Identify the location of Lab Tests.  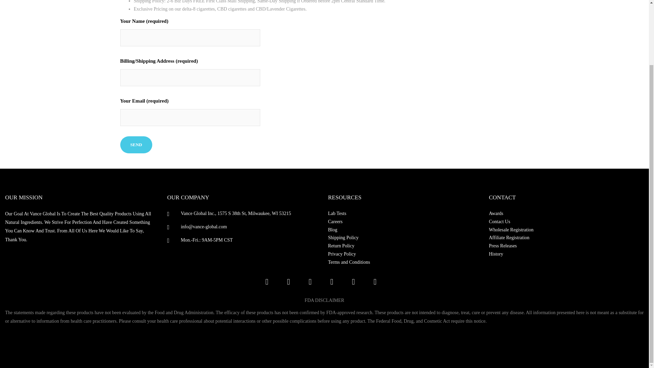
(404, 213).